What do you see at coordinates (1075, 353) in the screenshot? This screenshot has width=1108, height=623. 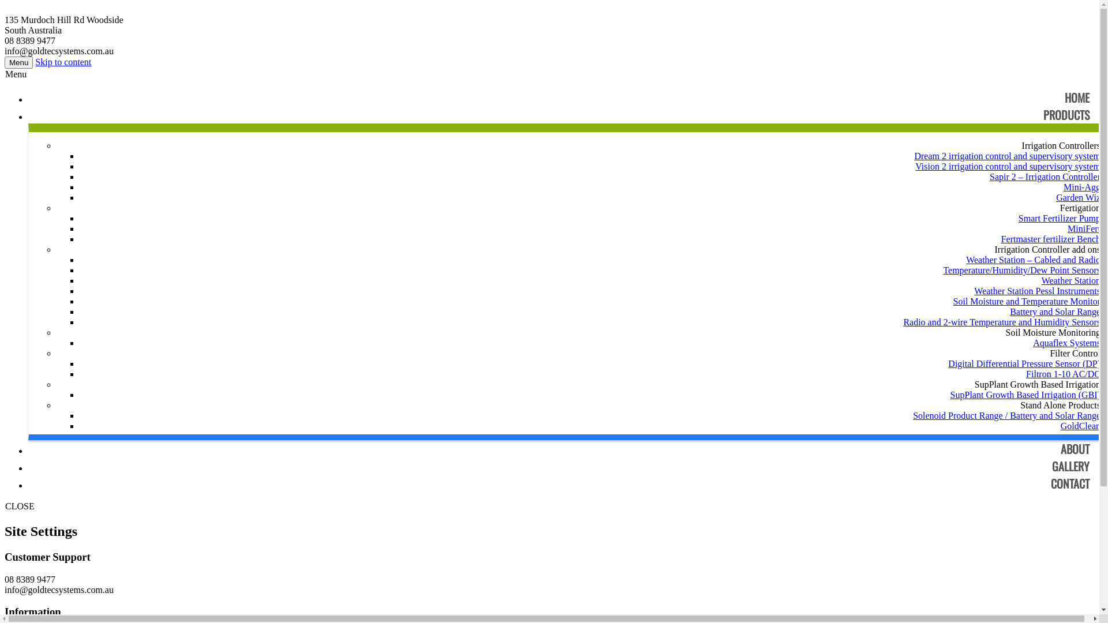 I see `Filter Control` at bounding box center [1075, 353].